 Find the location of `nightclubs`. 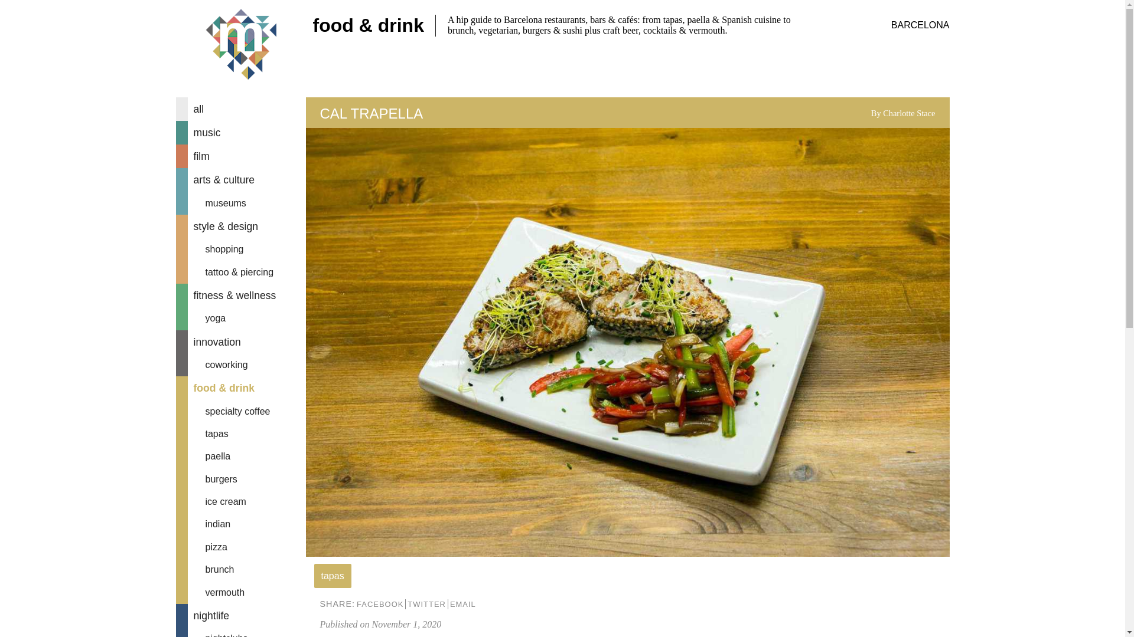

nightclubs is located at coordinates (241, 632).